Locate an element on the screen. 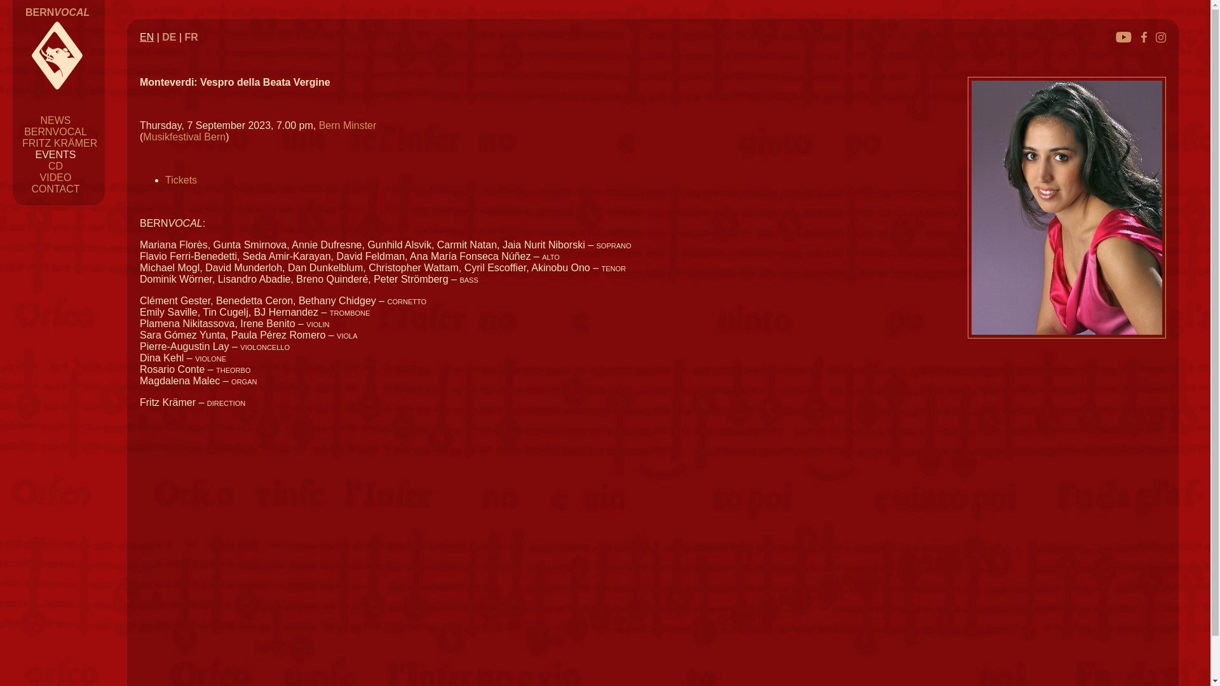  Bern Minster is located at coordinates (348, 126).